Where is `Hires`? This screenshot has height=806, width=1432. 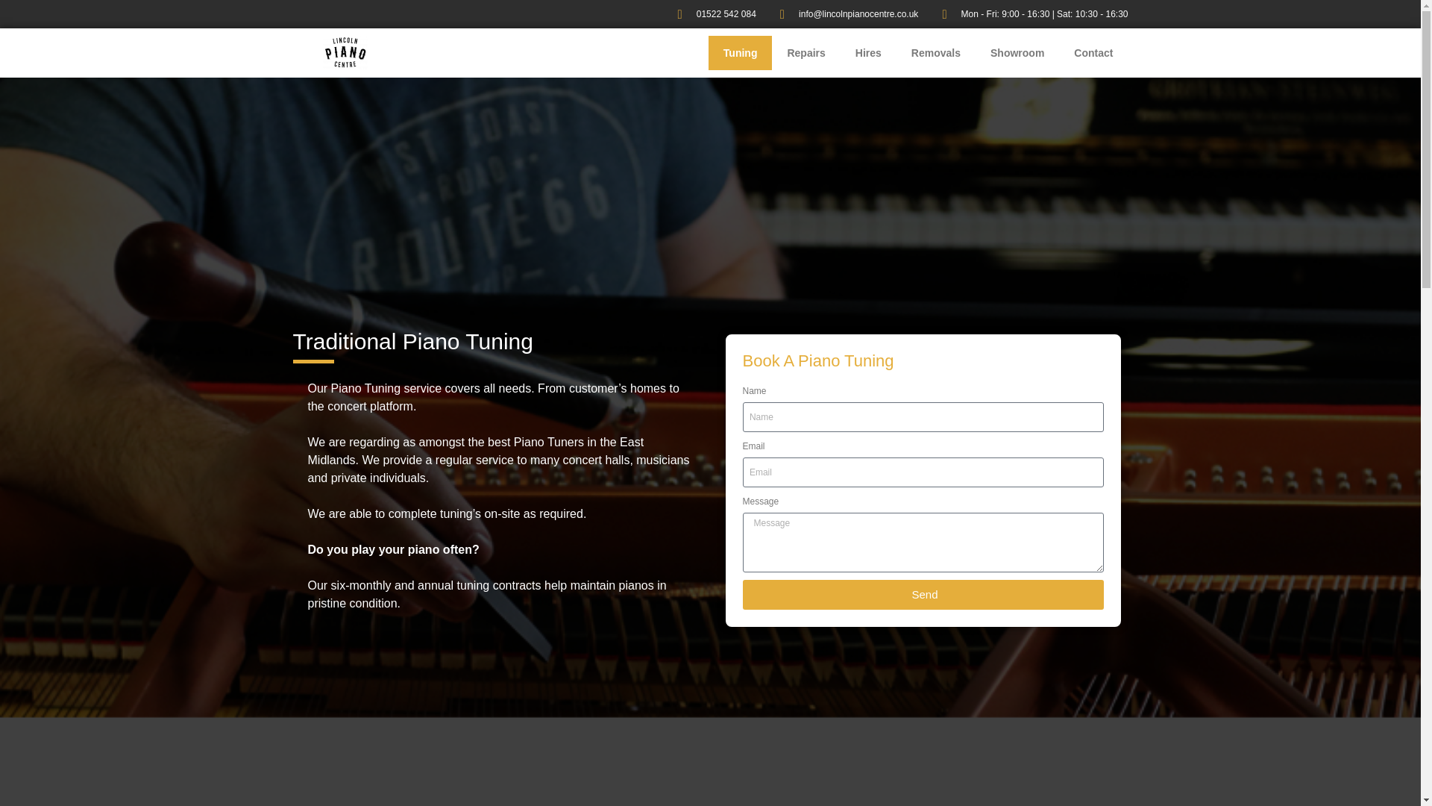 Hires is located at coordinates (868, 52).